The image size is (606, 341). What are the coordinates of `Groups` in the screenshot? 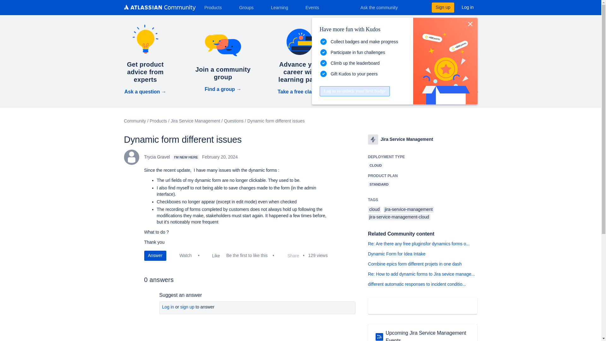 It's located at (249, 7).